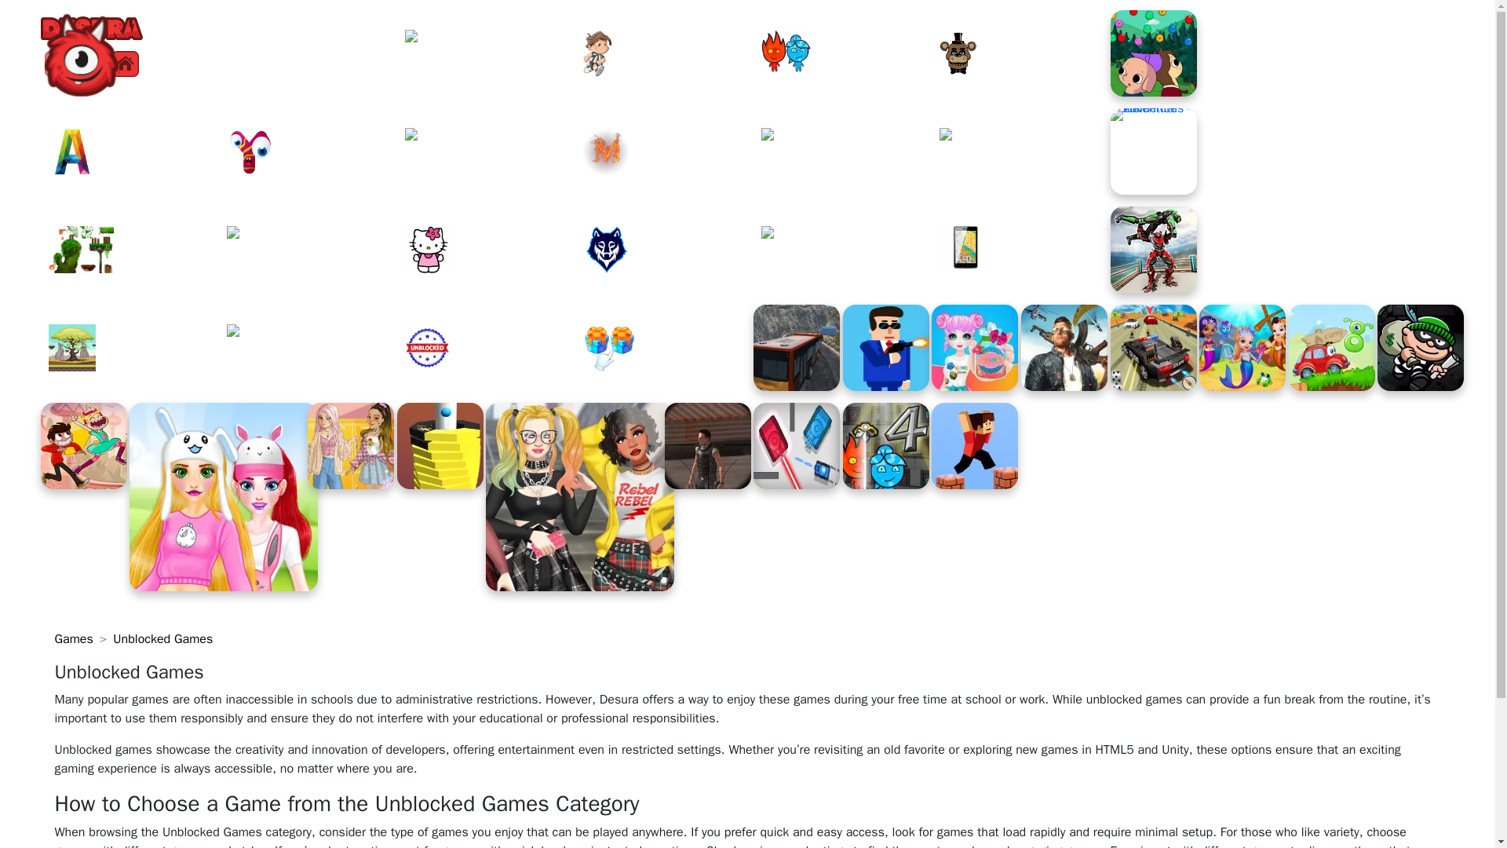 This screenshot has height=848, width=1507. What do you see at coordinates (491, 250) in the screenshot?
I see `Hello Kitty Games` at bounding box center [491, 250].